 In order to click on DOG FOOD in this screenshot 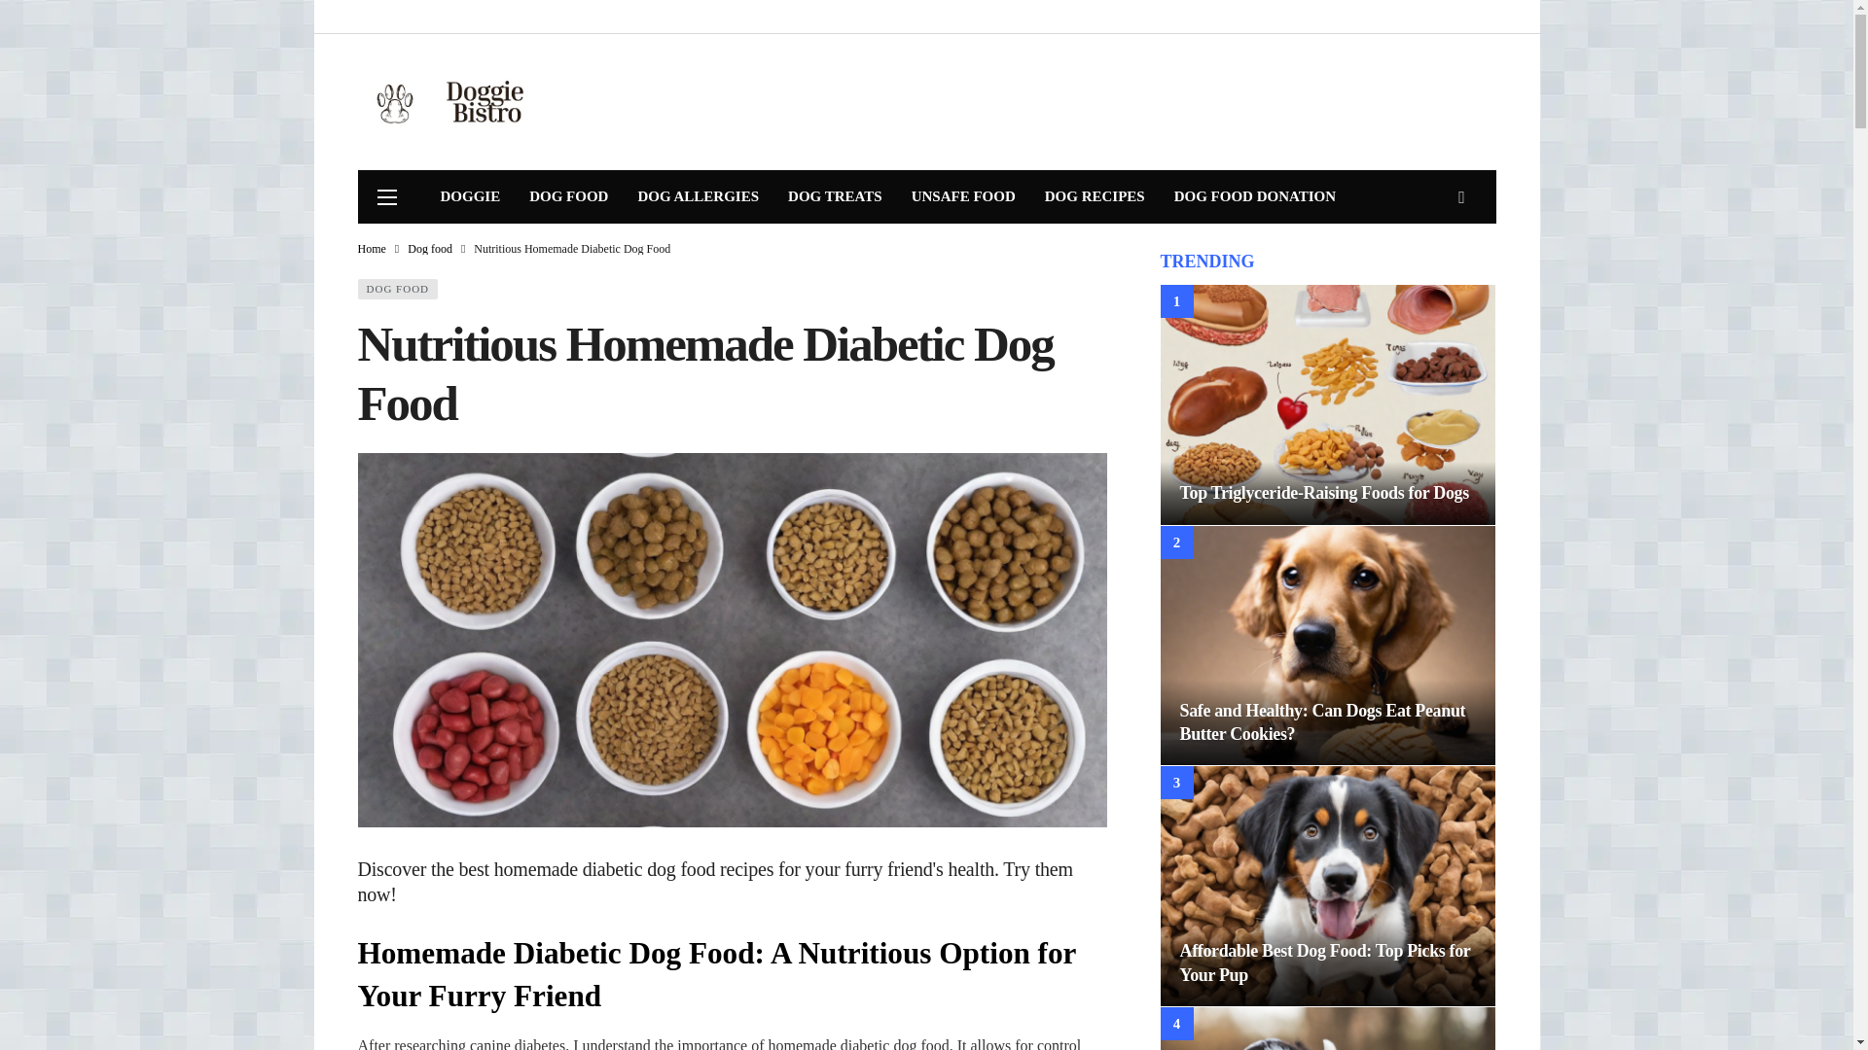, I will do `click(399, 289)`.